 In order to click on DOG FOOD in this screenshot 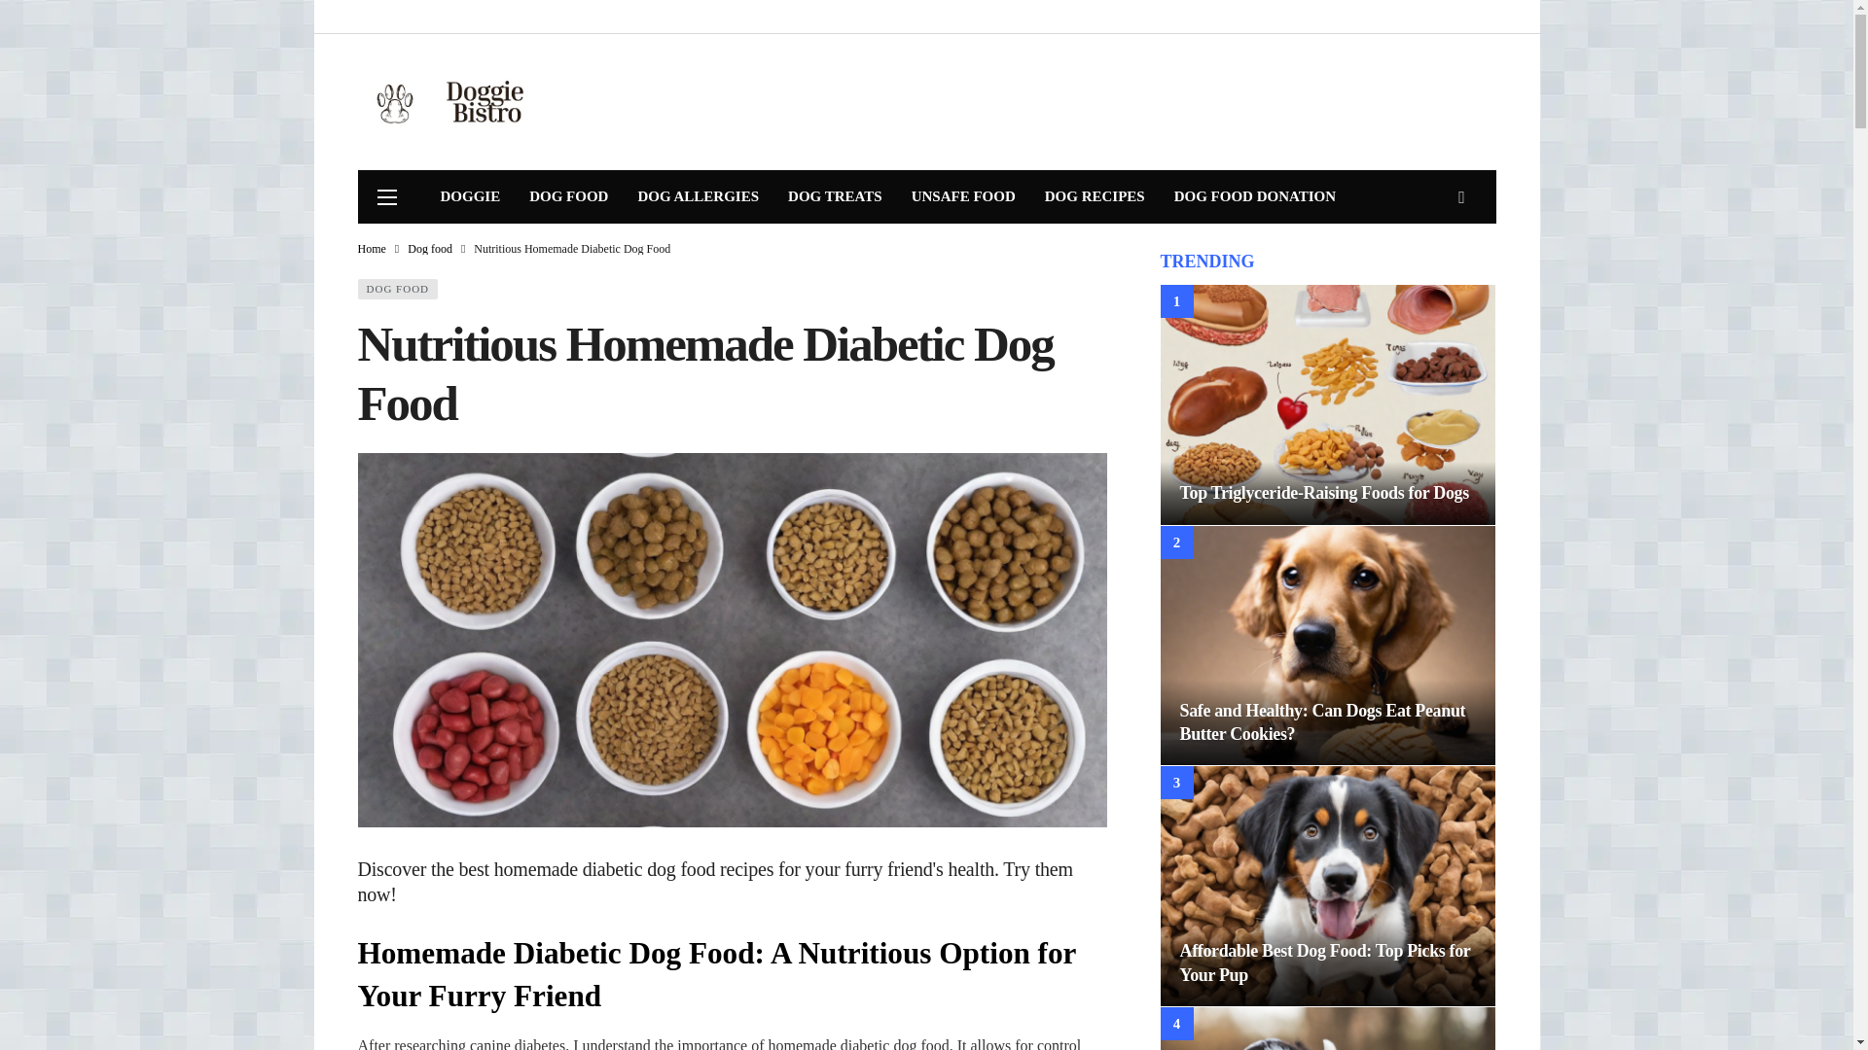, I will do `click(399, 289)`.